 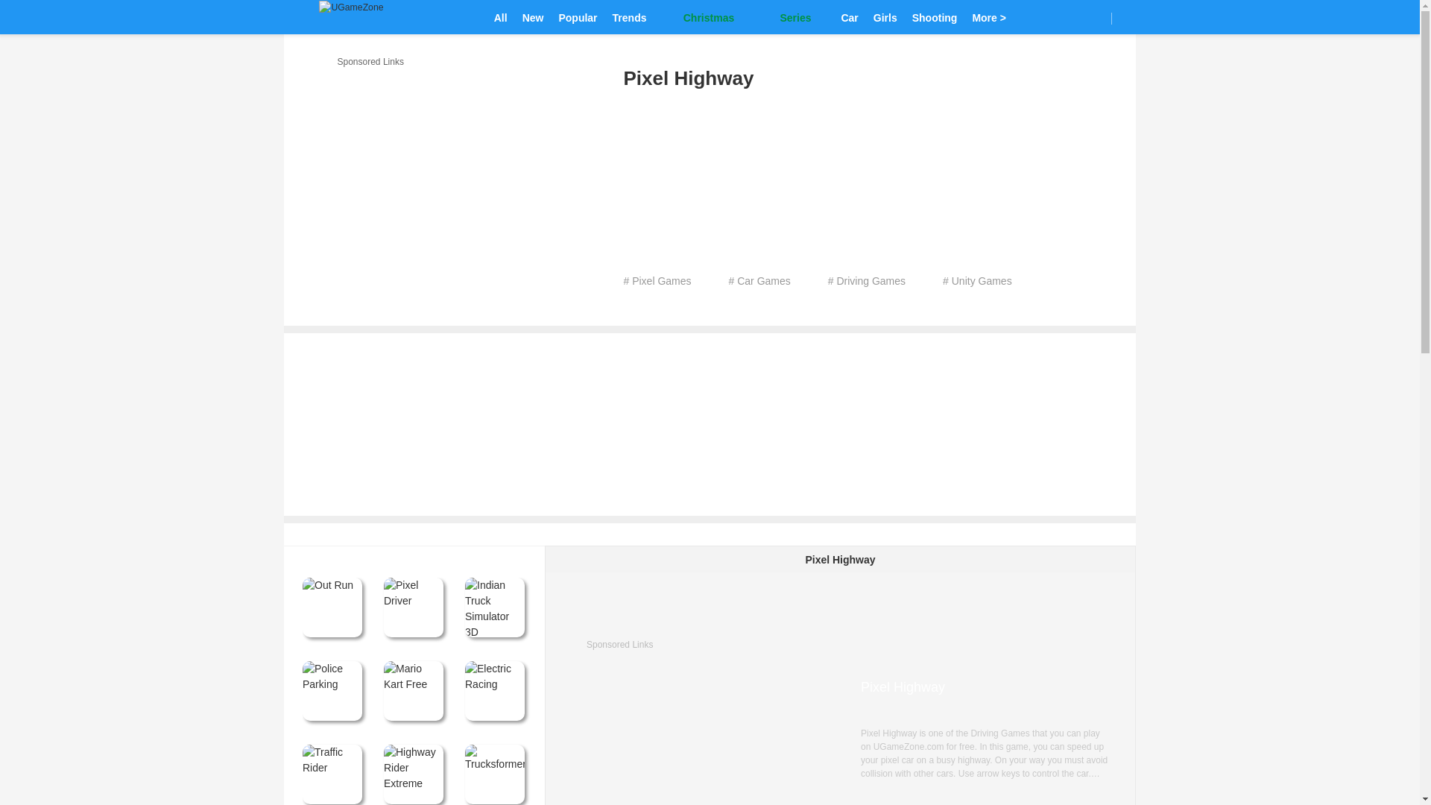 What do you see at coordinates (885, 16) in the screenshot?
I see `Girls` at bounding box center [885, 16].